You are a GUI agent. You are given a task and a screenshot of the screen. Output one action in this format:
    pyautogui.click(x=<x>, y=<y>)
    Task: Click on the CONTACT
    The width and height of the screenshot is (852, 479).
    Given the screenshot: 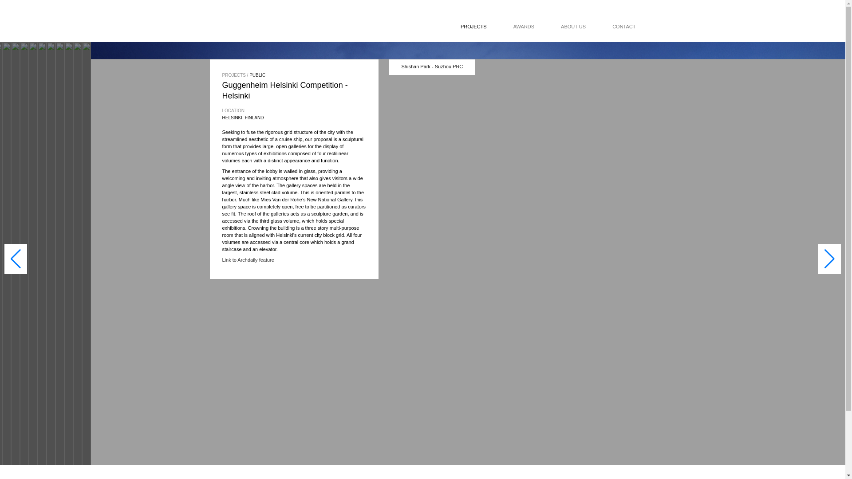 What is the action you would take?
    pyautogui.click(x=611, y=27)
    